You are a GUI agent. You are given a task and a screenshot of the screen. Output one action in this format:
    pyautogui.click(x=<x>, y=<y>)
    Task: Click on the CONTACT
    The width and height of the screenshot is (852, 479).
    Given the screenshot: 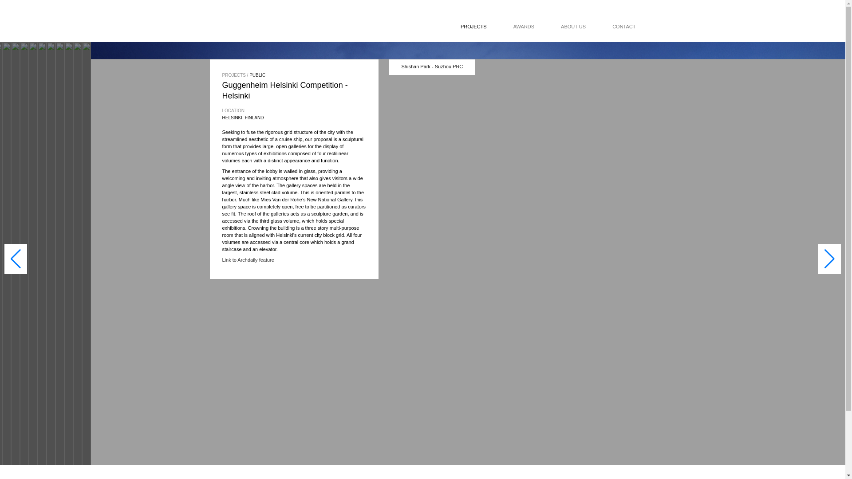 What is the action you would take?
    pyautogui.click(x=611, y=27)
    